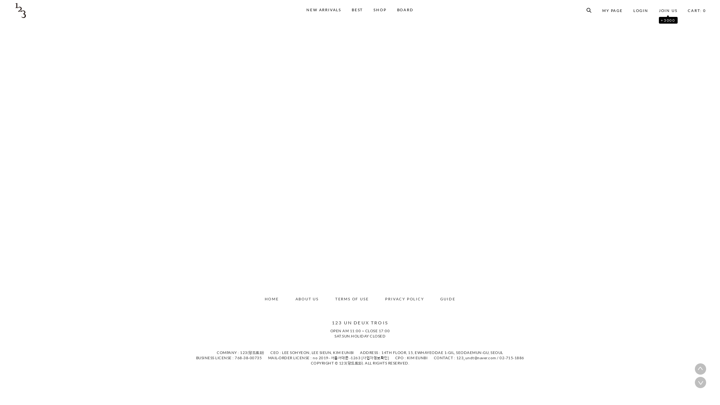 This screenshot has width=720, height=405. Describe the element at coordinates (405, 10) in the screenshot. I see `BOARD` at that location.